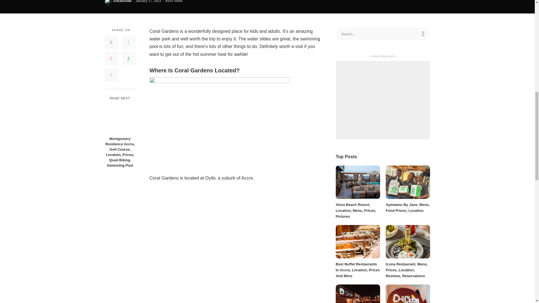 Image resolution: width=539 pixels, height=303 pixels. I want to click on Search, so click(424, 34).